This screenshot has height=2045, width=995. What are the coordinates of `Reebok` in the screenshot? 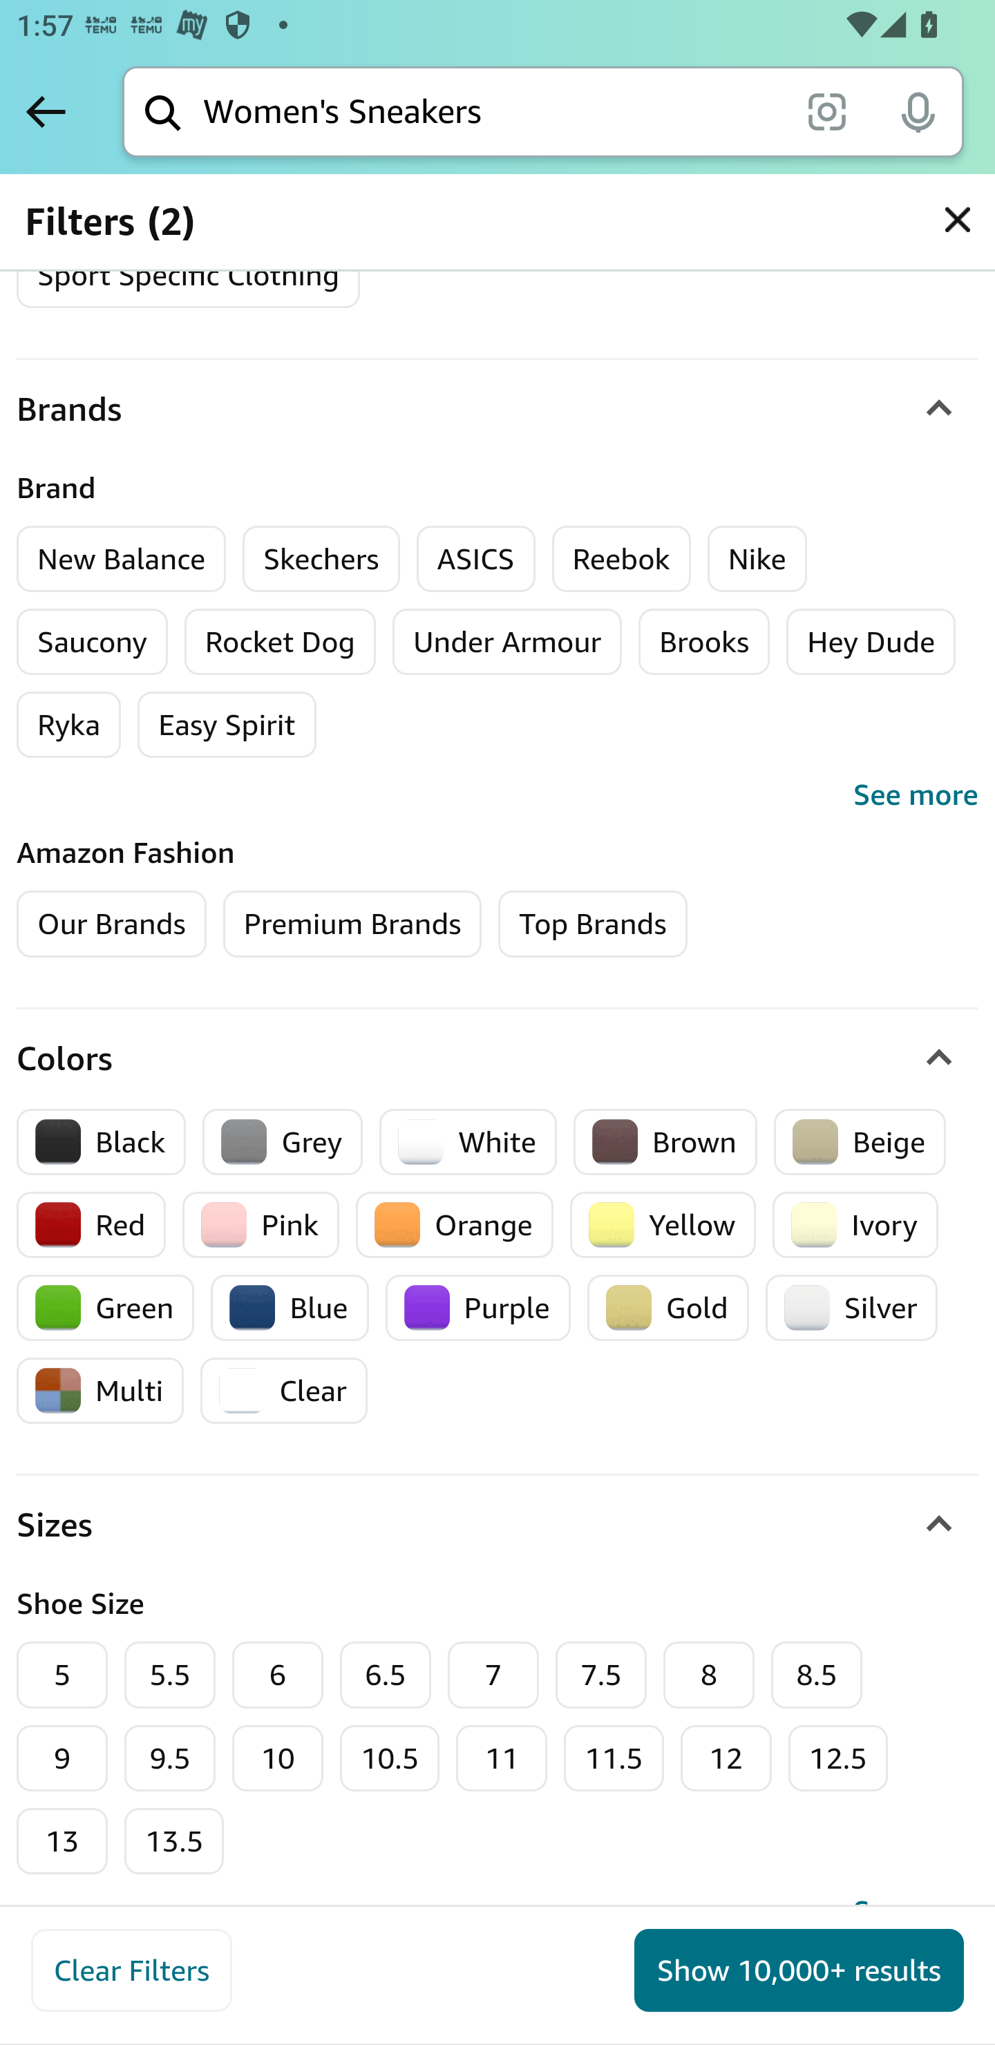 It's located at (622, 558).